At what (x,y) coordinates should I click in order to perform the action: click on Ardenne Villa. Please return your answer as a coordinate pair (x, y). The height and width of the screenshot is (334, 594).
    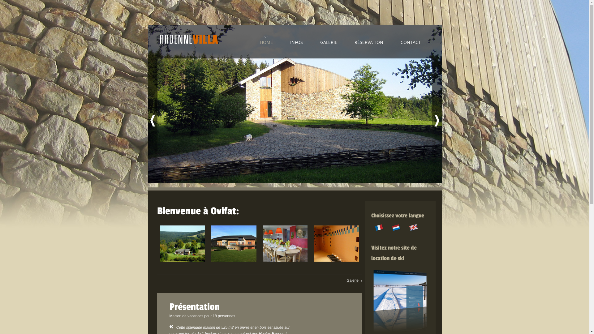
    Looking at the image, I should click on (189, 42).